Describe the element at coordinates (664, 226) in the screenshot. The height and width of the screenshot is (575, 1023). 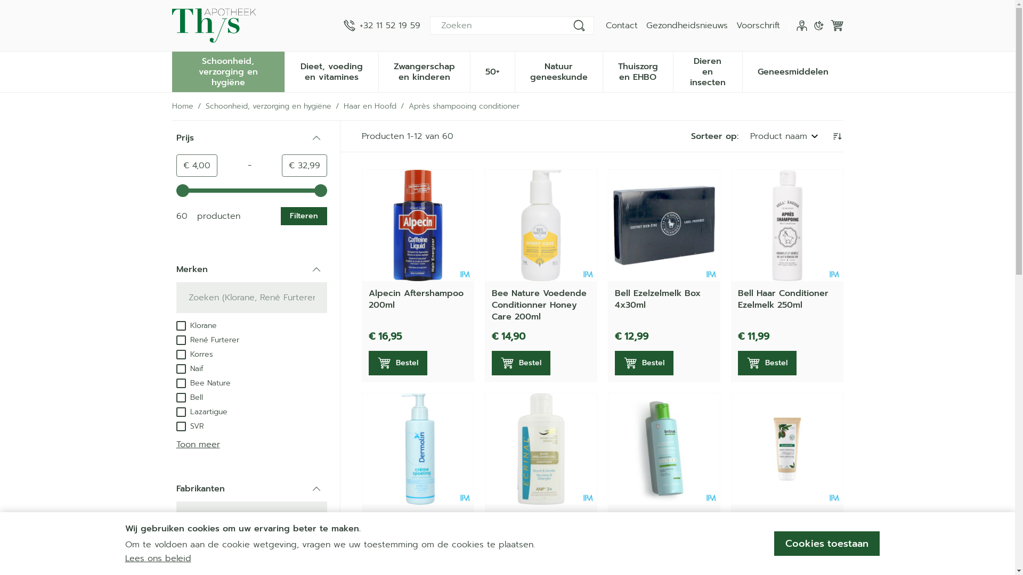
I see `Bell Ezelzelmelk Box 4x30ml` at that location.